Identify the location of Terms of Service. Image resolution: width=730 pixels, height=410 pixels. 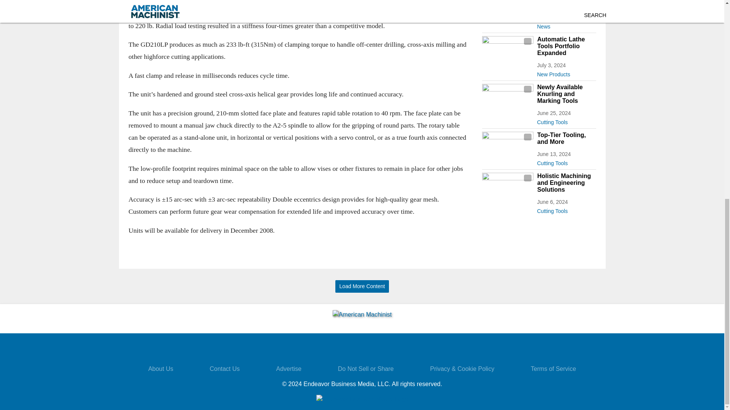
(553, 369).